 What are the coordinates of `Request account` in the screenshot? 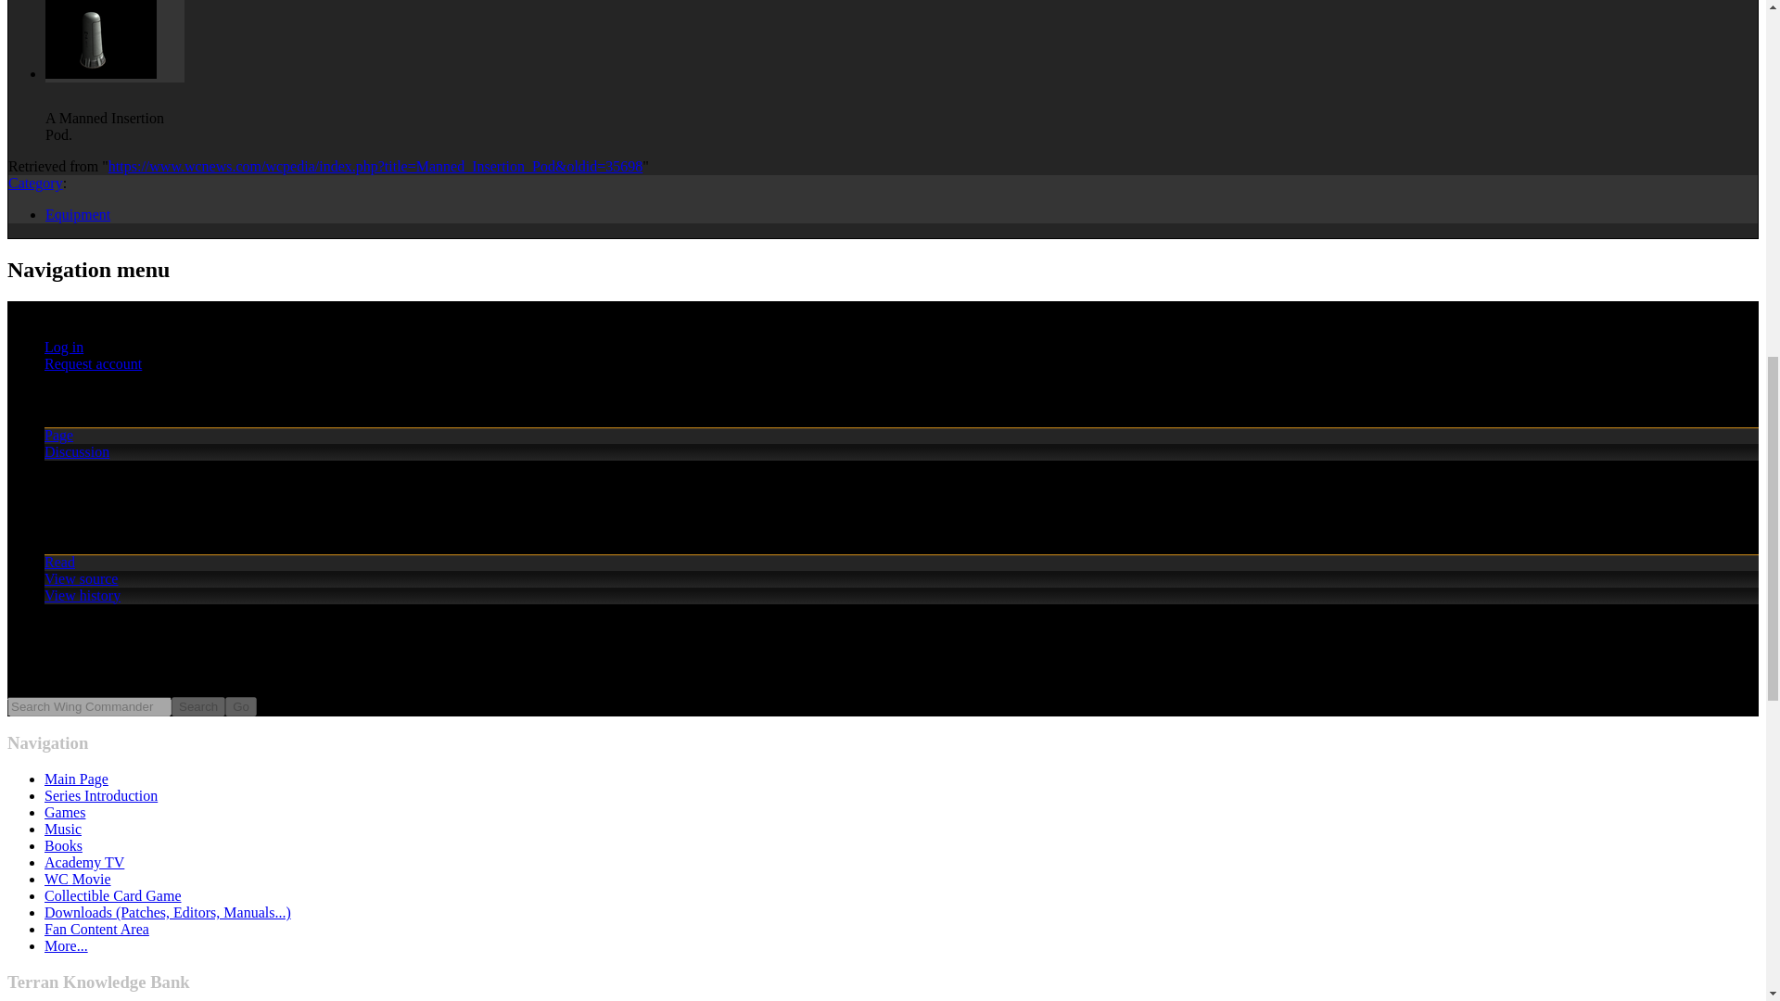 It's located at (93, 363).